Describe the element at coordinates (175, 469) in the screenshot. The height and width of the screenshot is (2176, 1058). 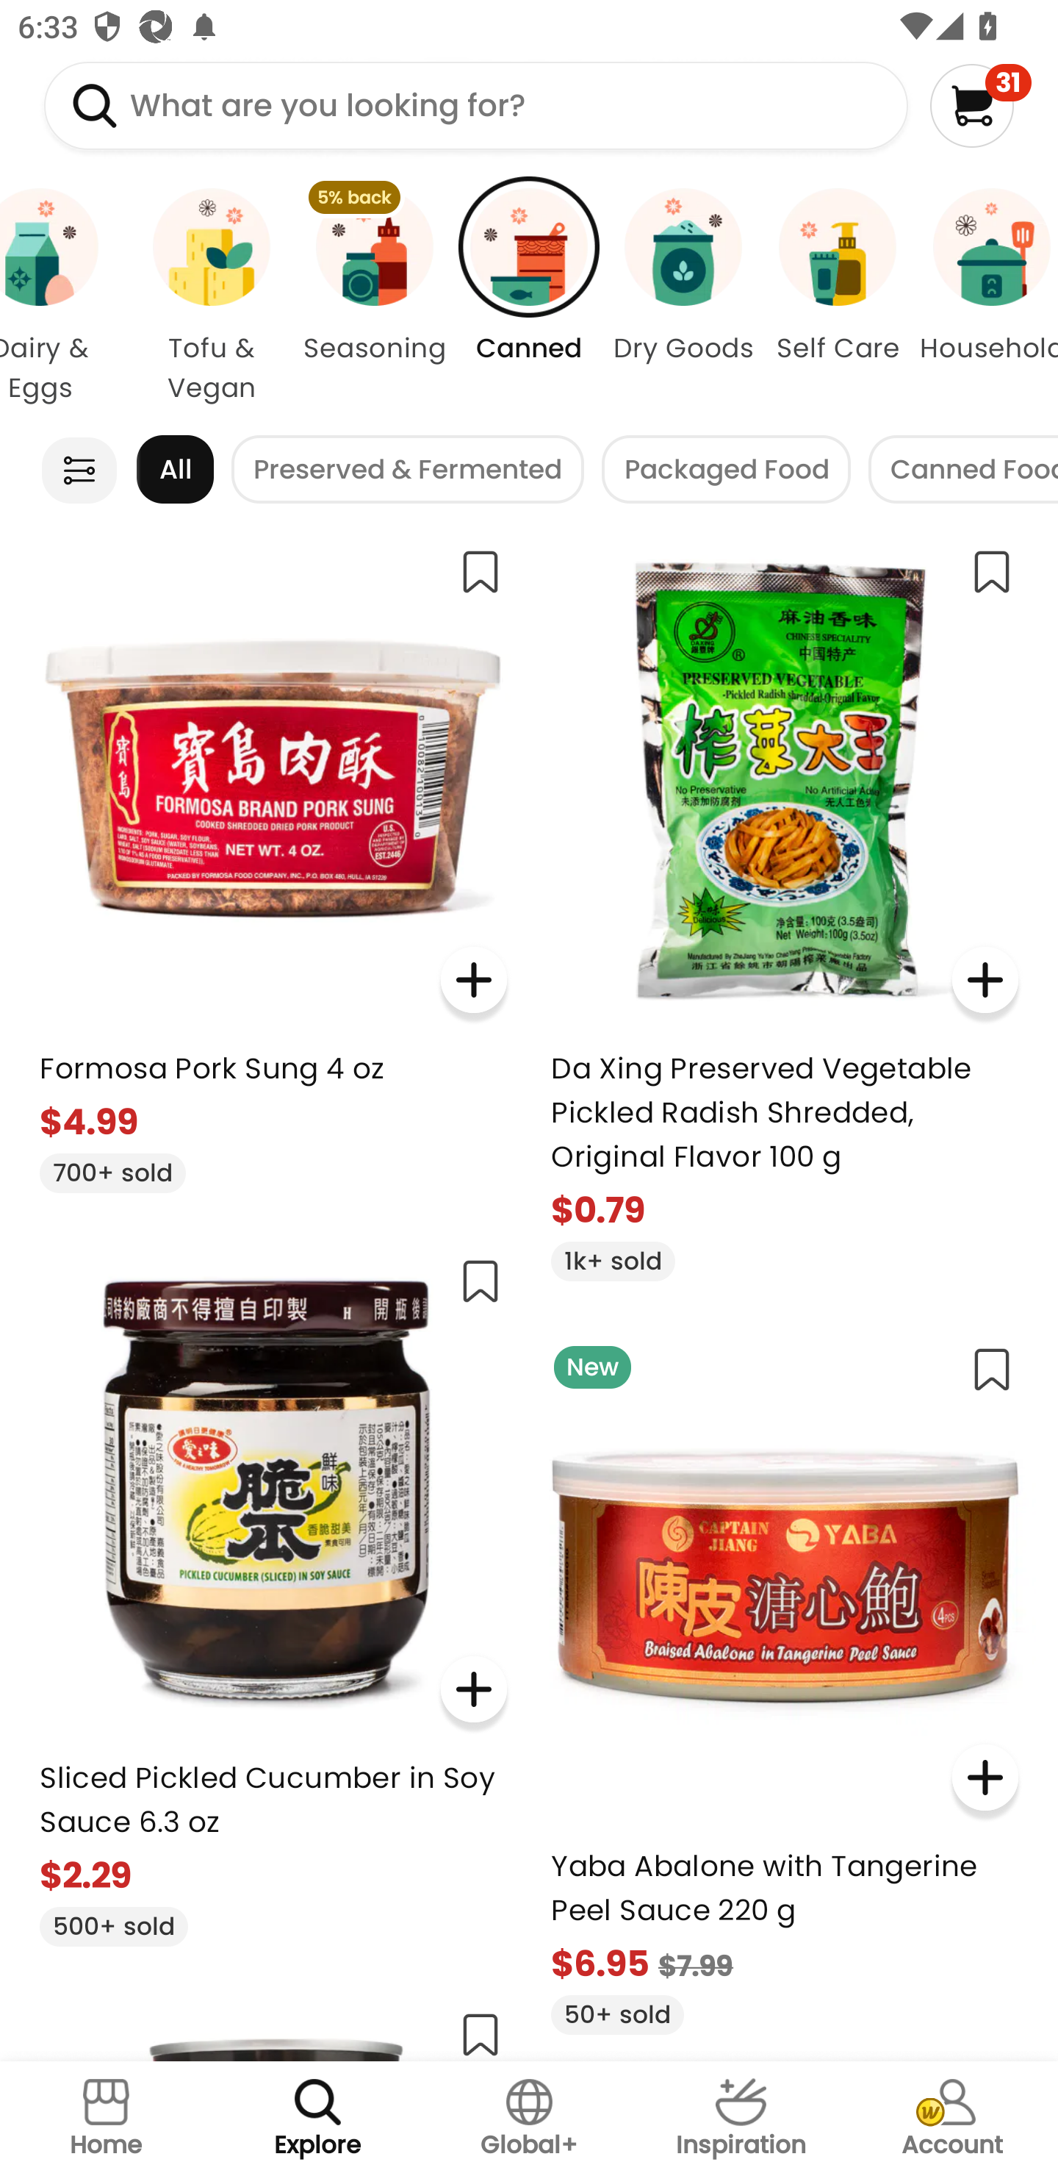
I see `All` at that location.